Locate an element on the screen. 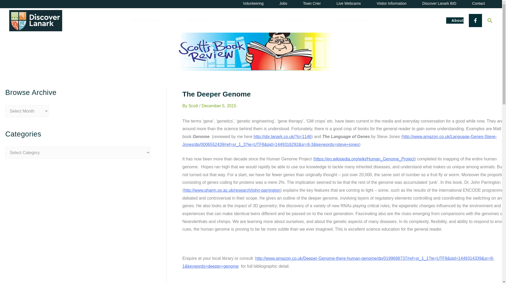 The width and height of the screenshot is (506, 284). View all posts by Scott is located at coordinates (194, 106).